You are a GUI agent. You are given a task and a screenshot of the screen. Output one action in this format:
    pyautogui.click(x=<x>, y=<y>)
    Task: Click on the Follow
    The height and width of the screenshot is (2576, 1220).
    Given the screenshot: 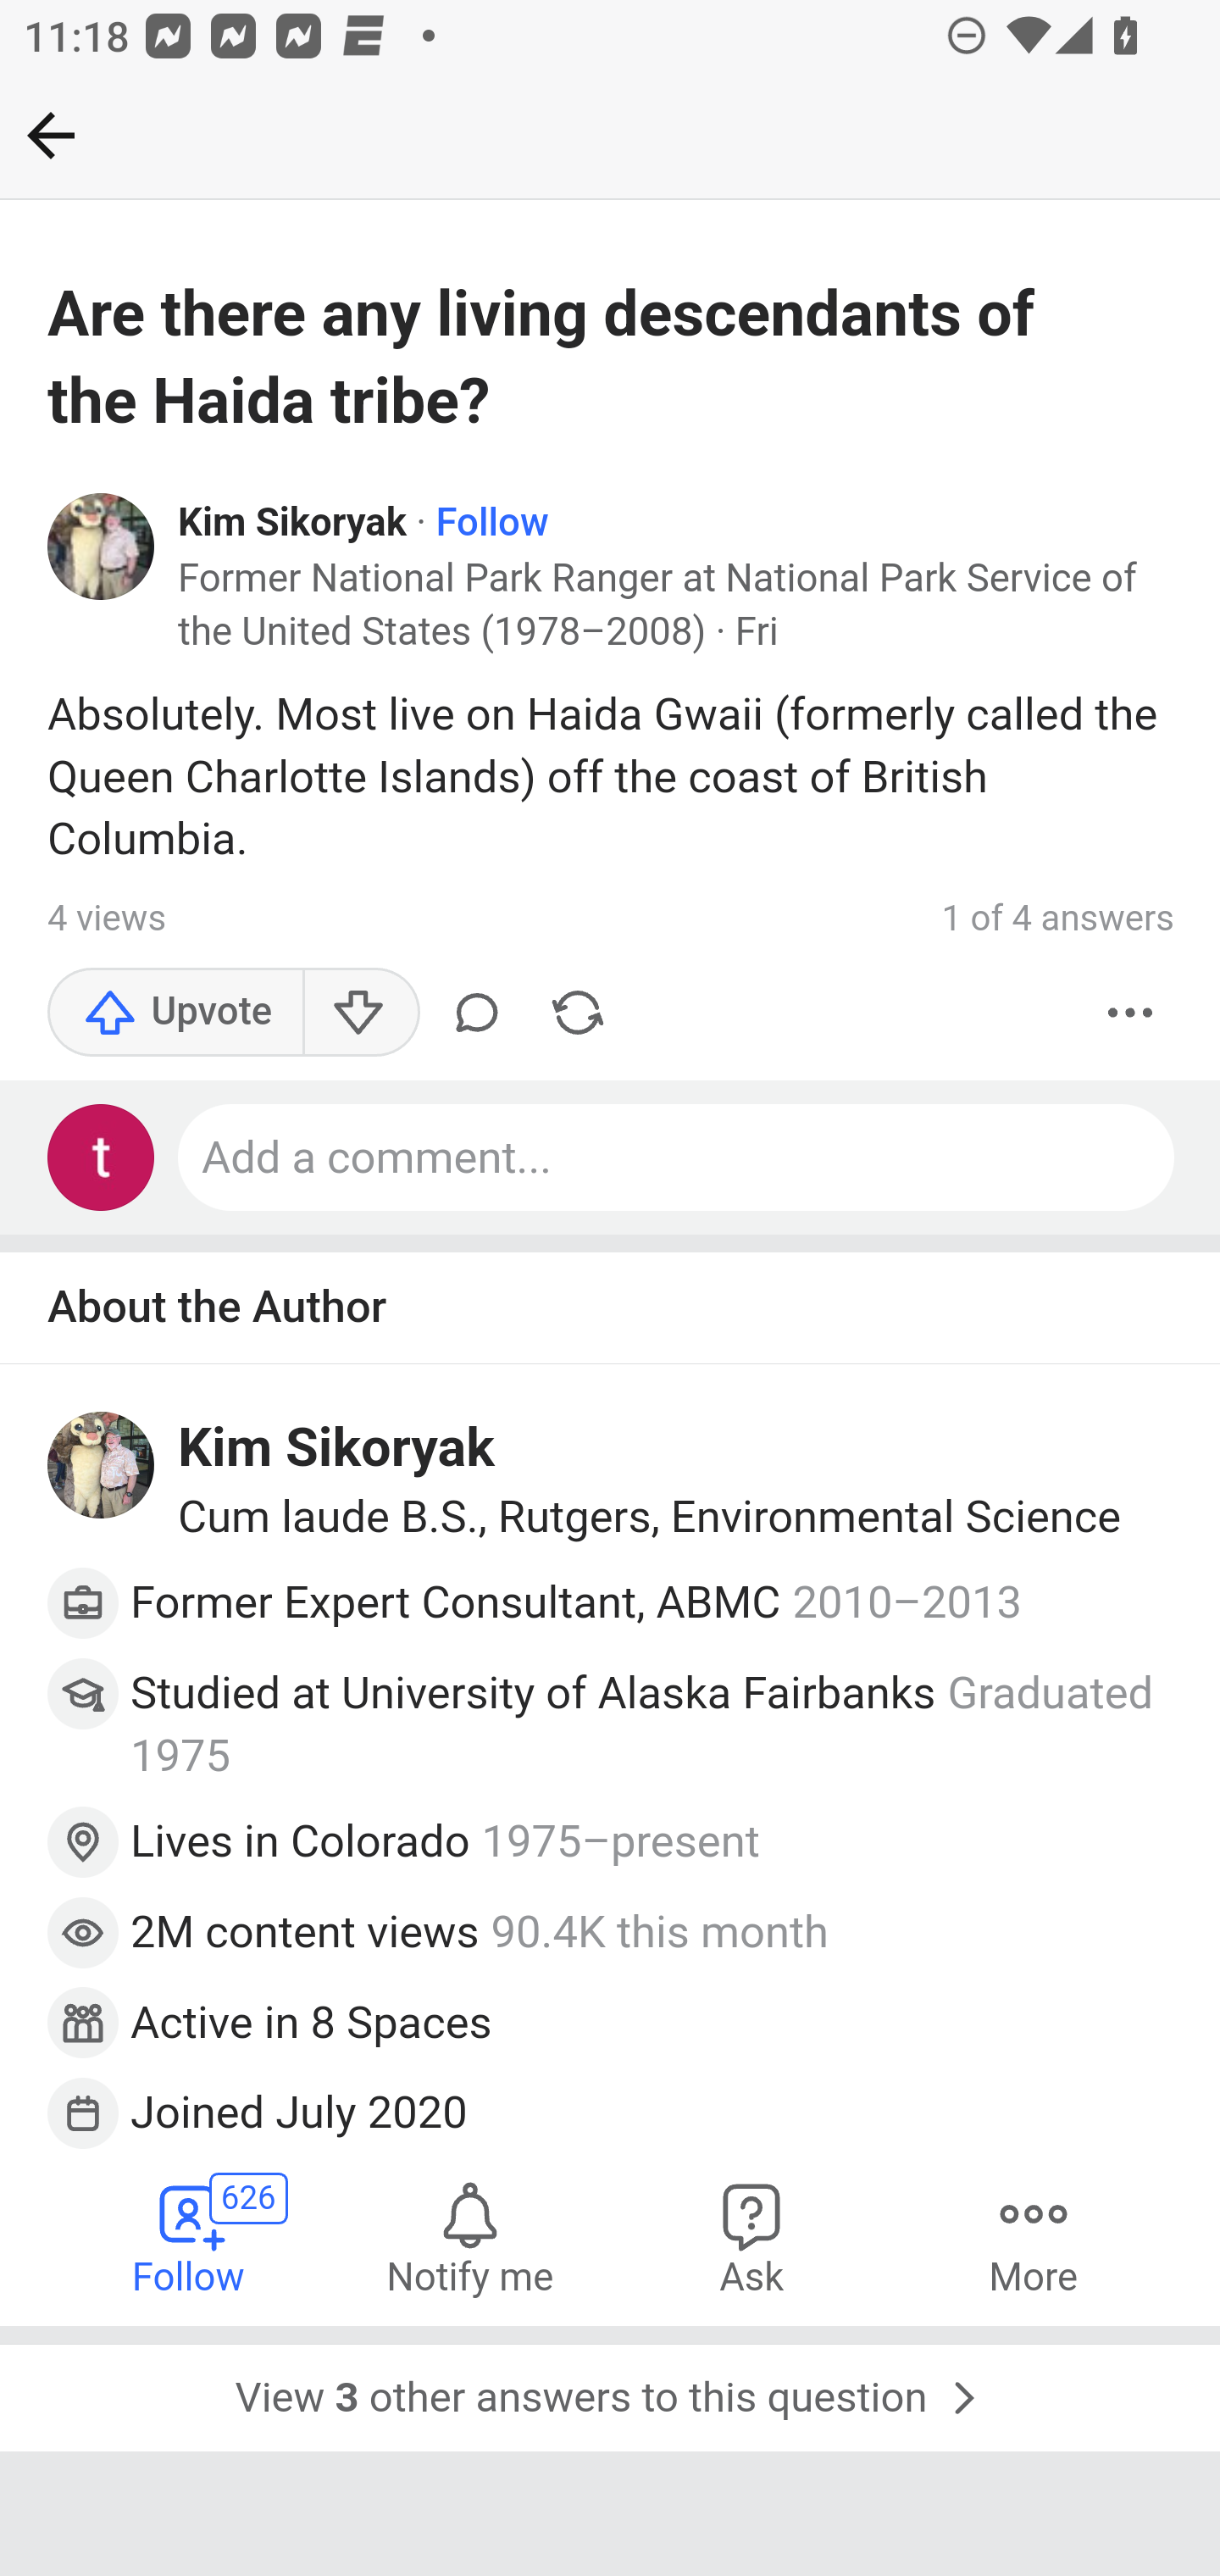 What is the action you would take?
    pyautogui.click(x=491, y=524)
    